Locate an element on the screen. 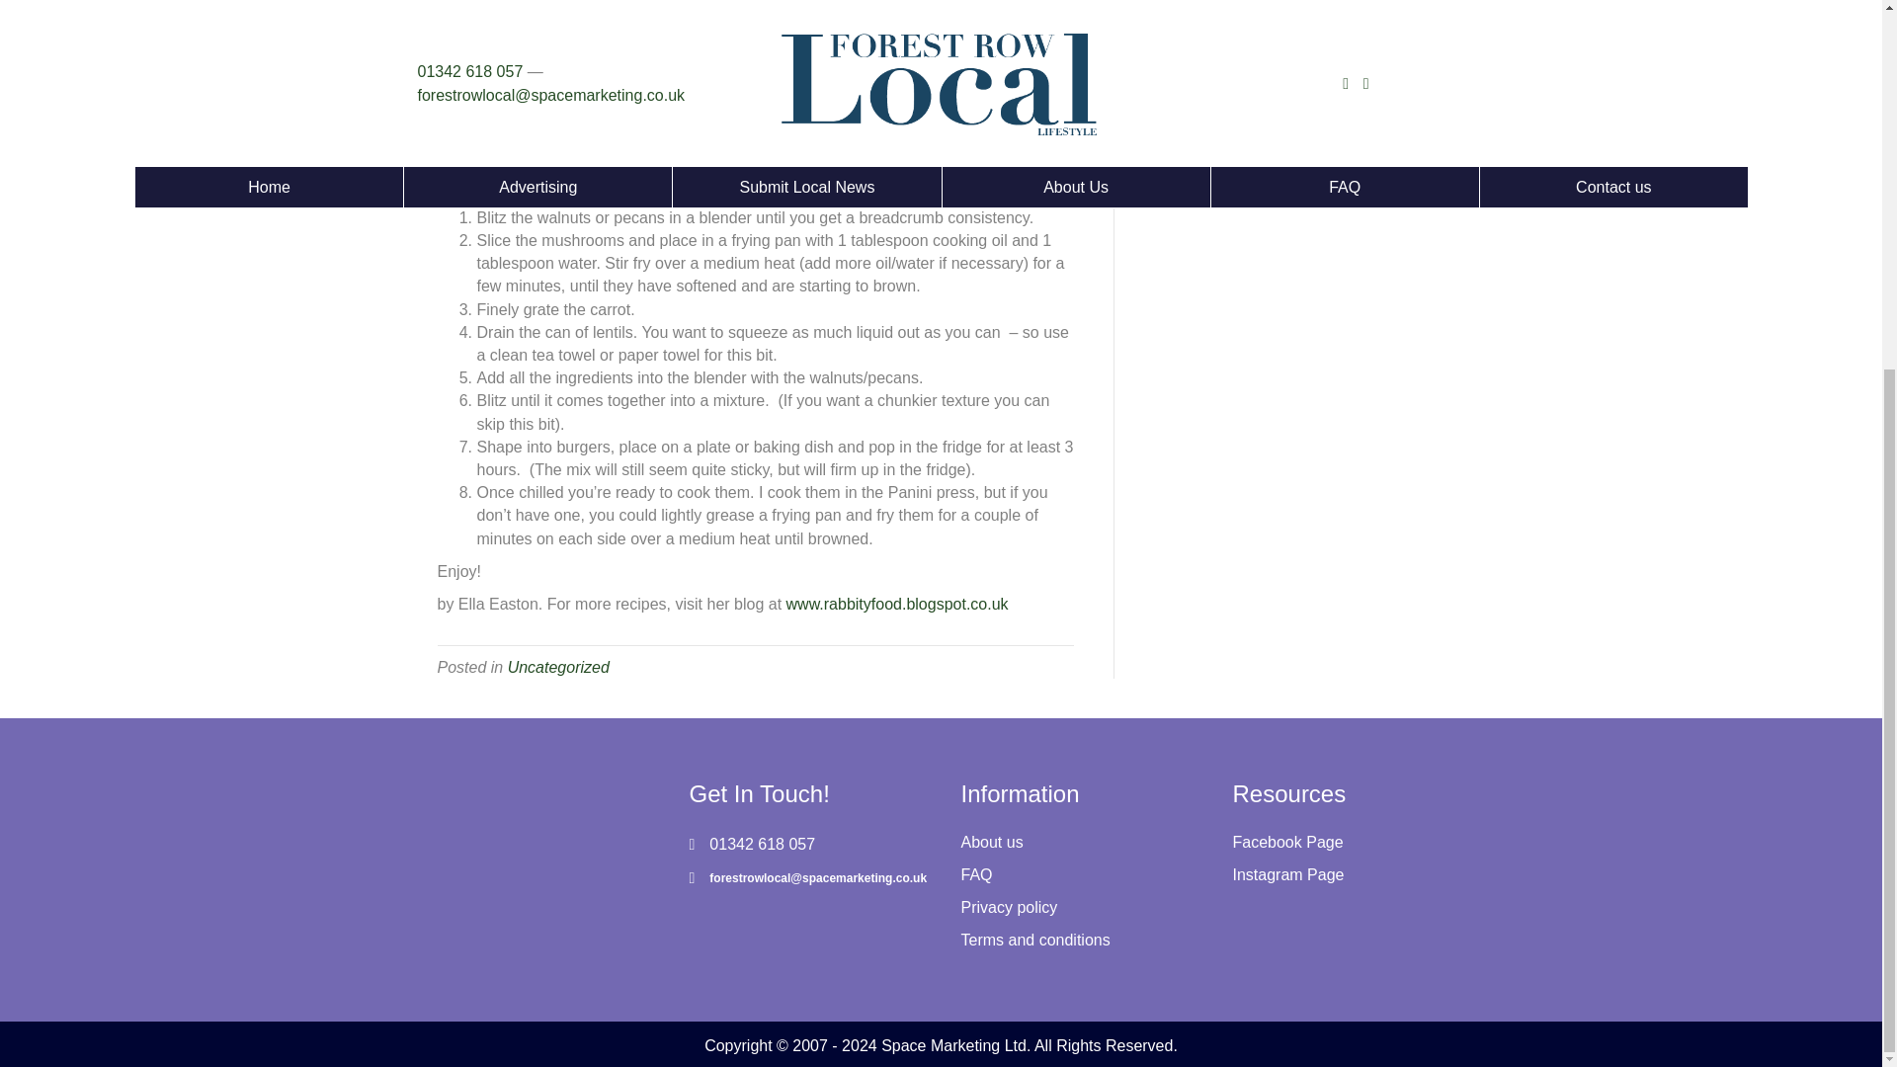 Image resolution: width=1897 pixels, height=1067 pixels. www.rabbityfood.blogspot.co.uk is located at coordinates (897, 603).